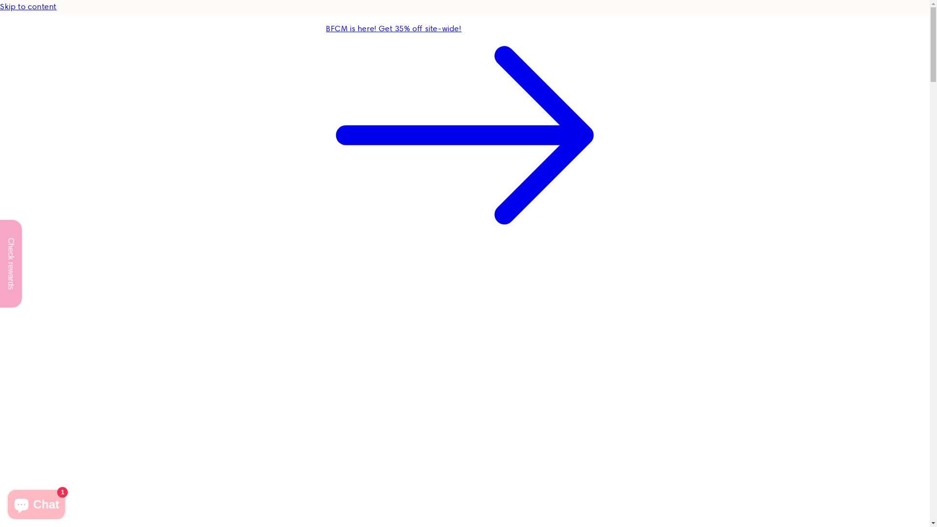 The image size is (937, 527). Describe the element at coordinates (465, 7) in the screenshot. I see `Skip to content` at that location.